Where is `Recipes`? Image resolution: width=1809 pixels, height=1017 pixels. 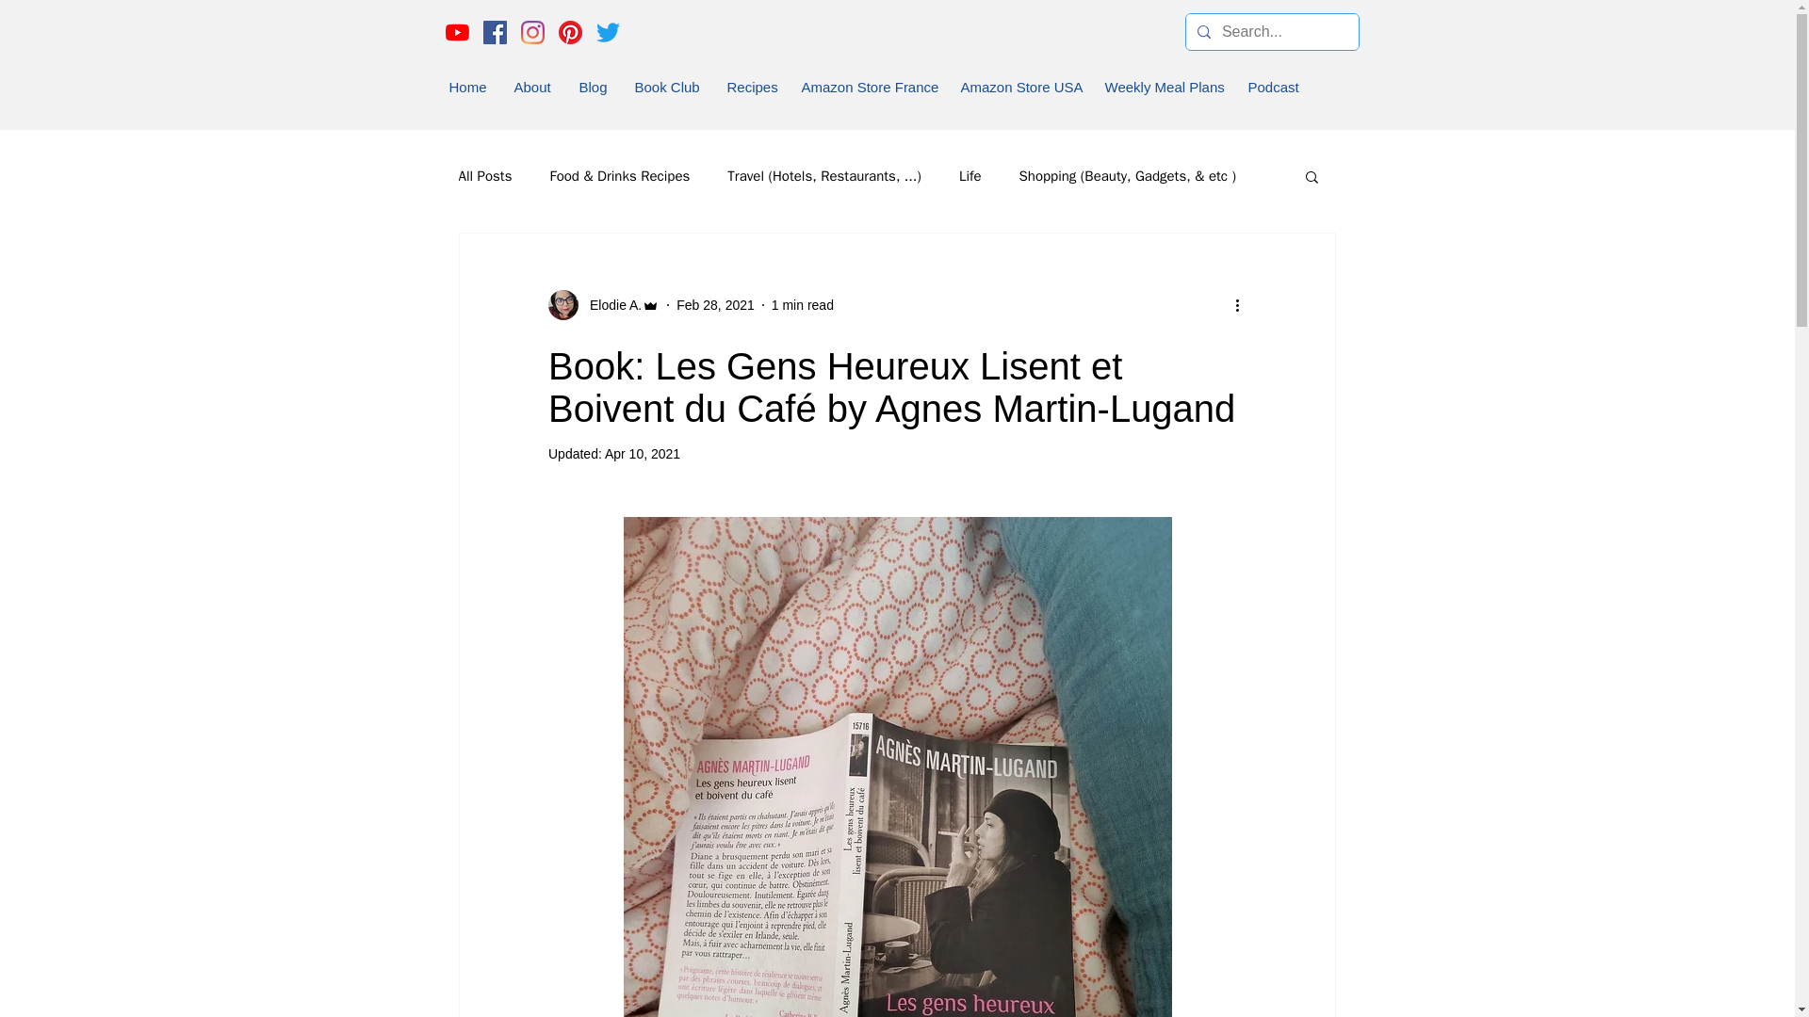
Recipes is located at coordinates (752, 87).